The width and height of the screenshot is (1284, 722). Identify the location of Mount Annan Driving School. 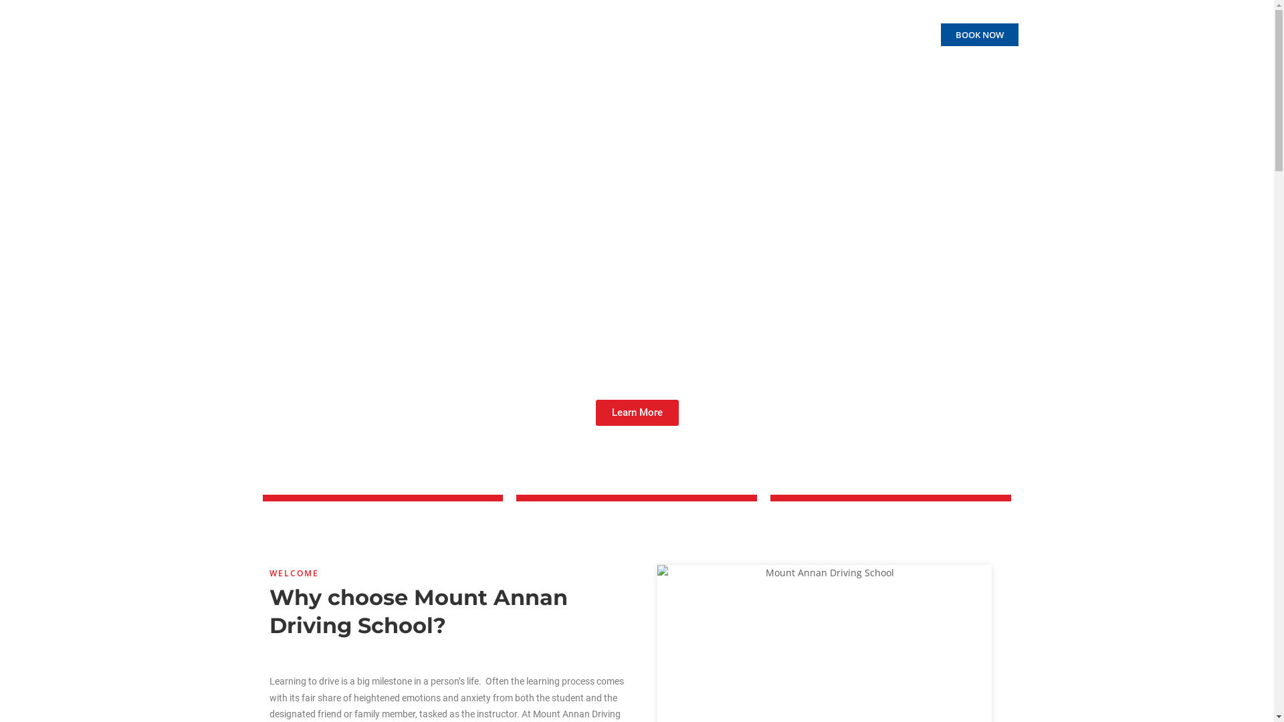
(337, 35).